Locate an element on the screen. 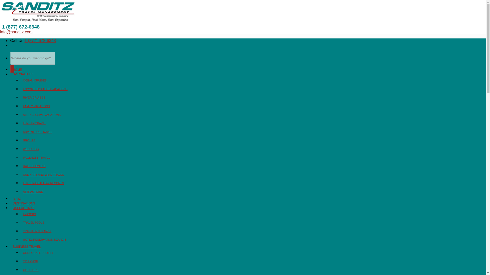 This screenshot has width=490, height=275. HOME is located at coordinates (17, 70).